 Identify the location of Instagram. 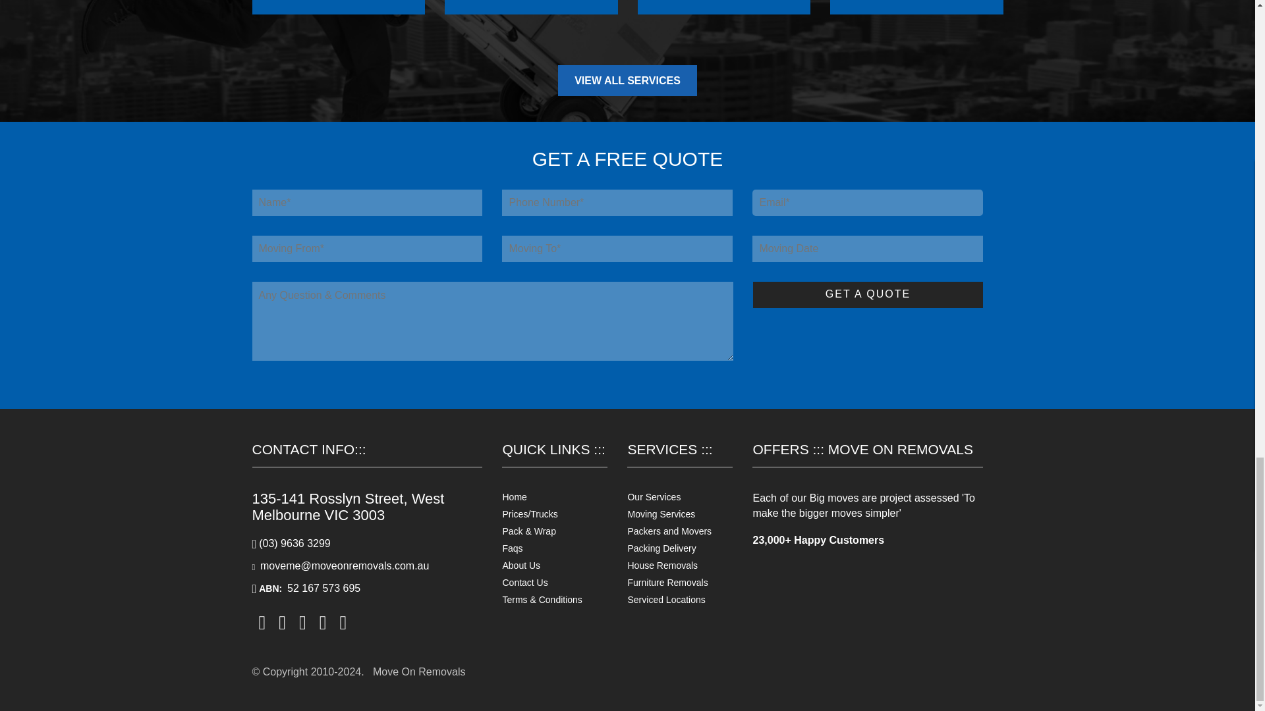
(282, 621).